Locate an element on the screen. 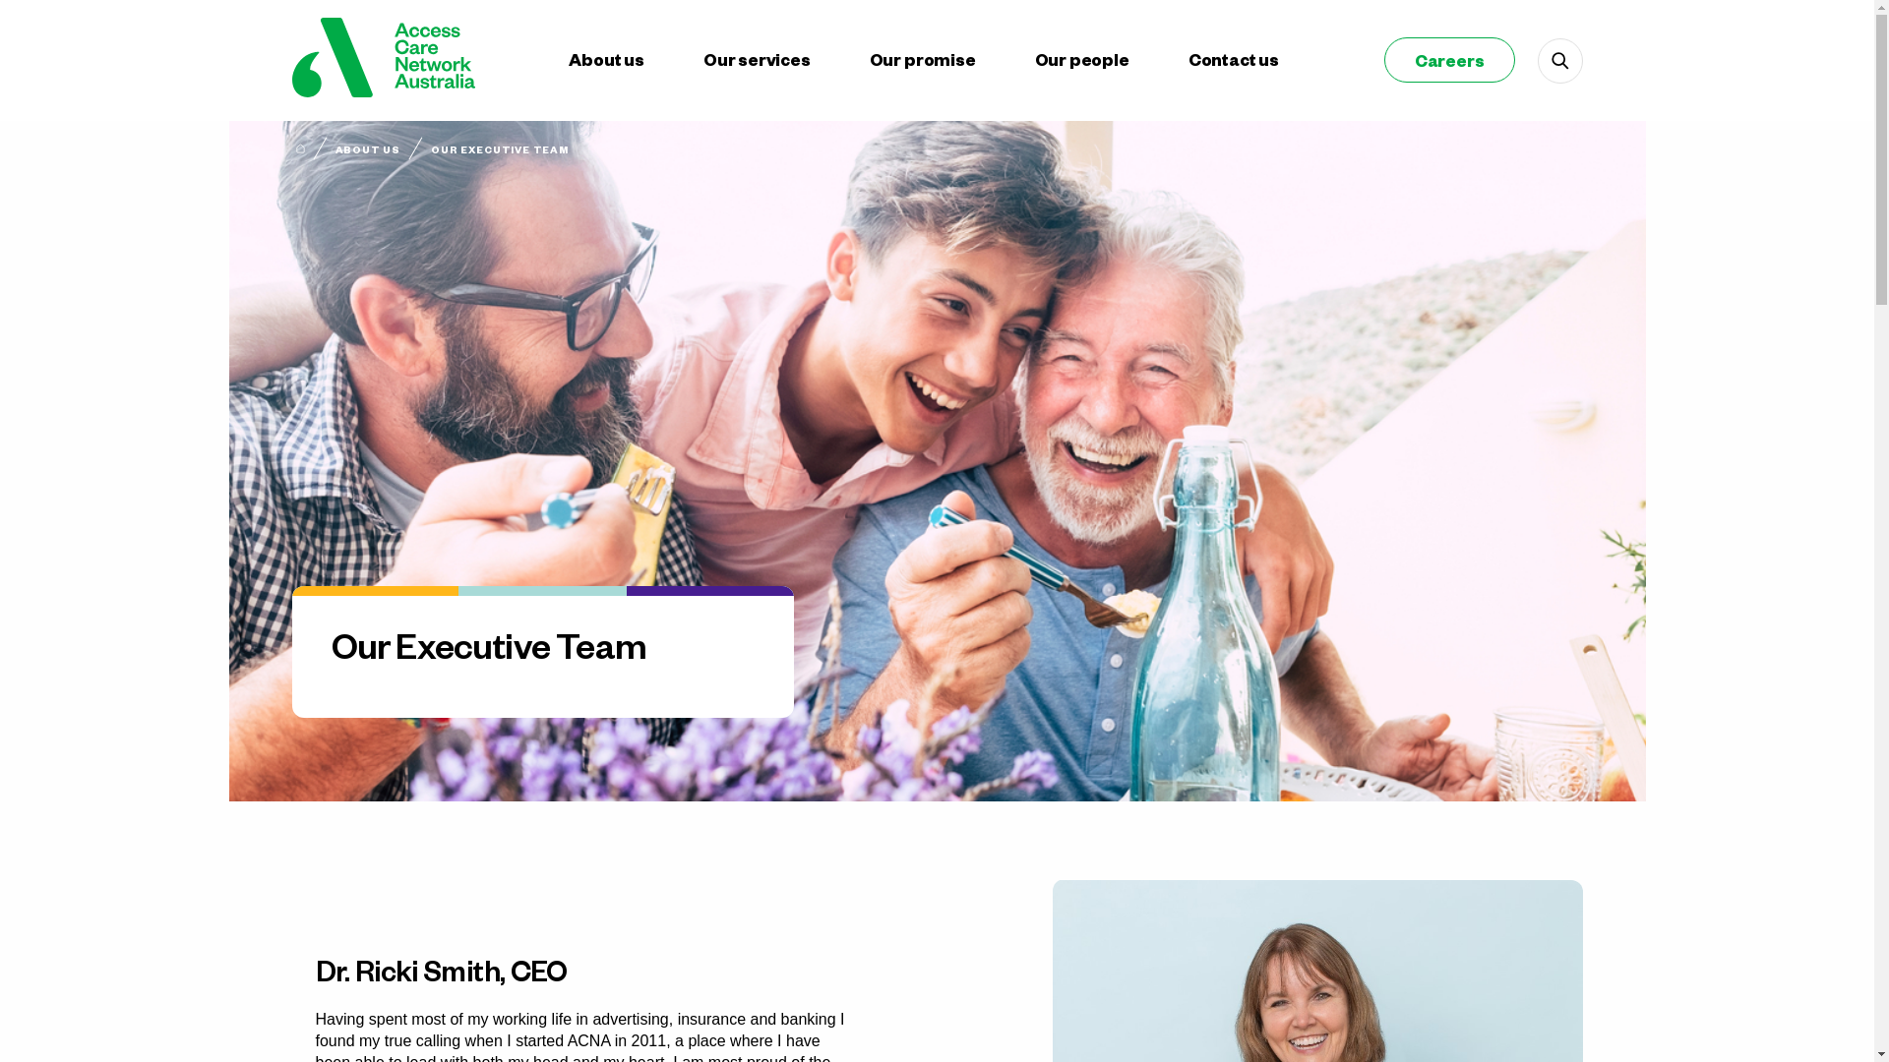 This screenshot has height=1062, width=1889. Our promise is located at coordinates (923, 59).